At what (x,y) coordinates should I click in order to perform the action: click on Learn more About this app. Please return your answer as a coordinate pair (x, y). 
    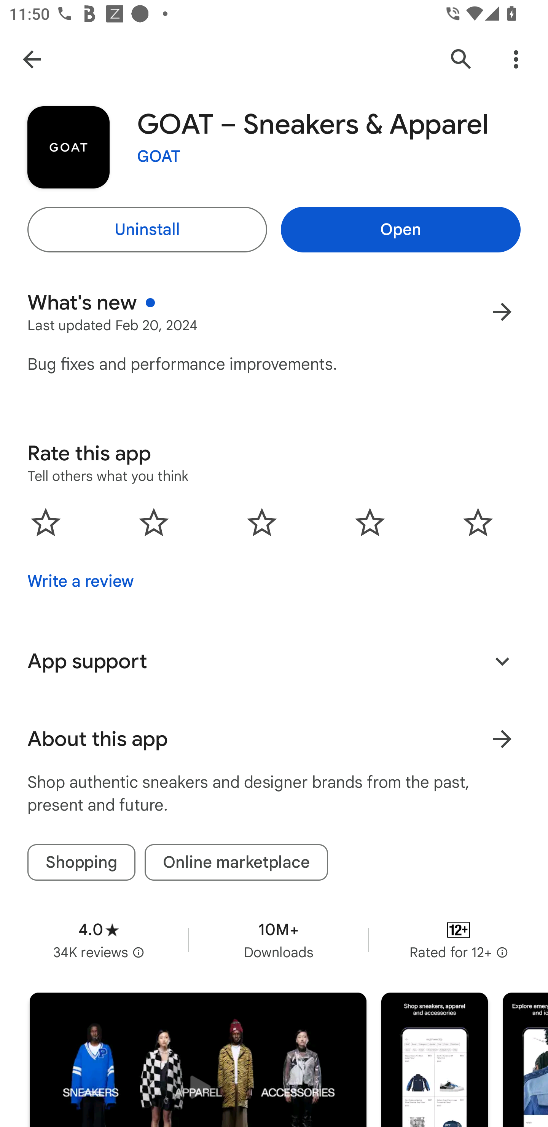
    Looking at the image, I should click on (502, 739).